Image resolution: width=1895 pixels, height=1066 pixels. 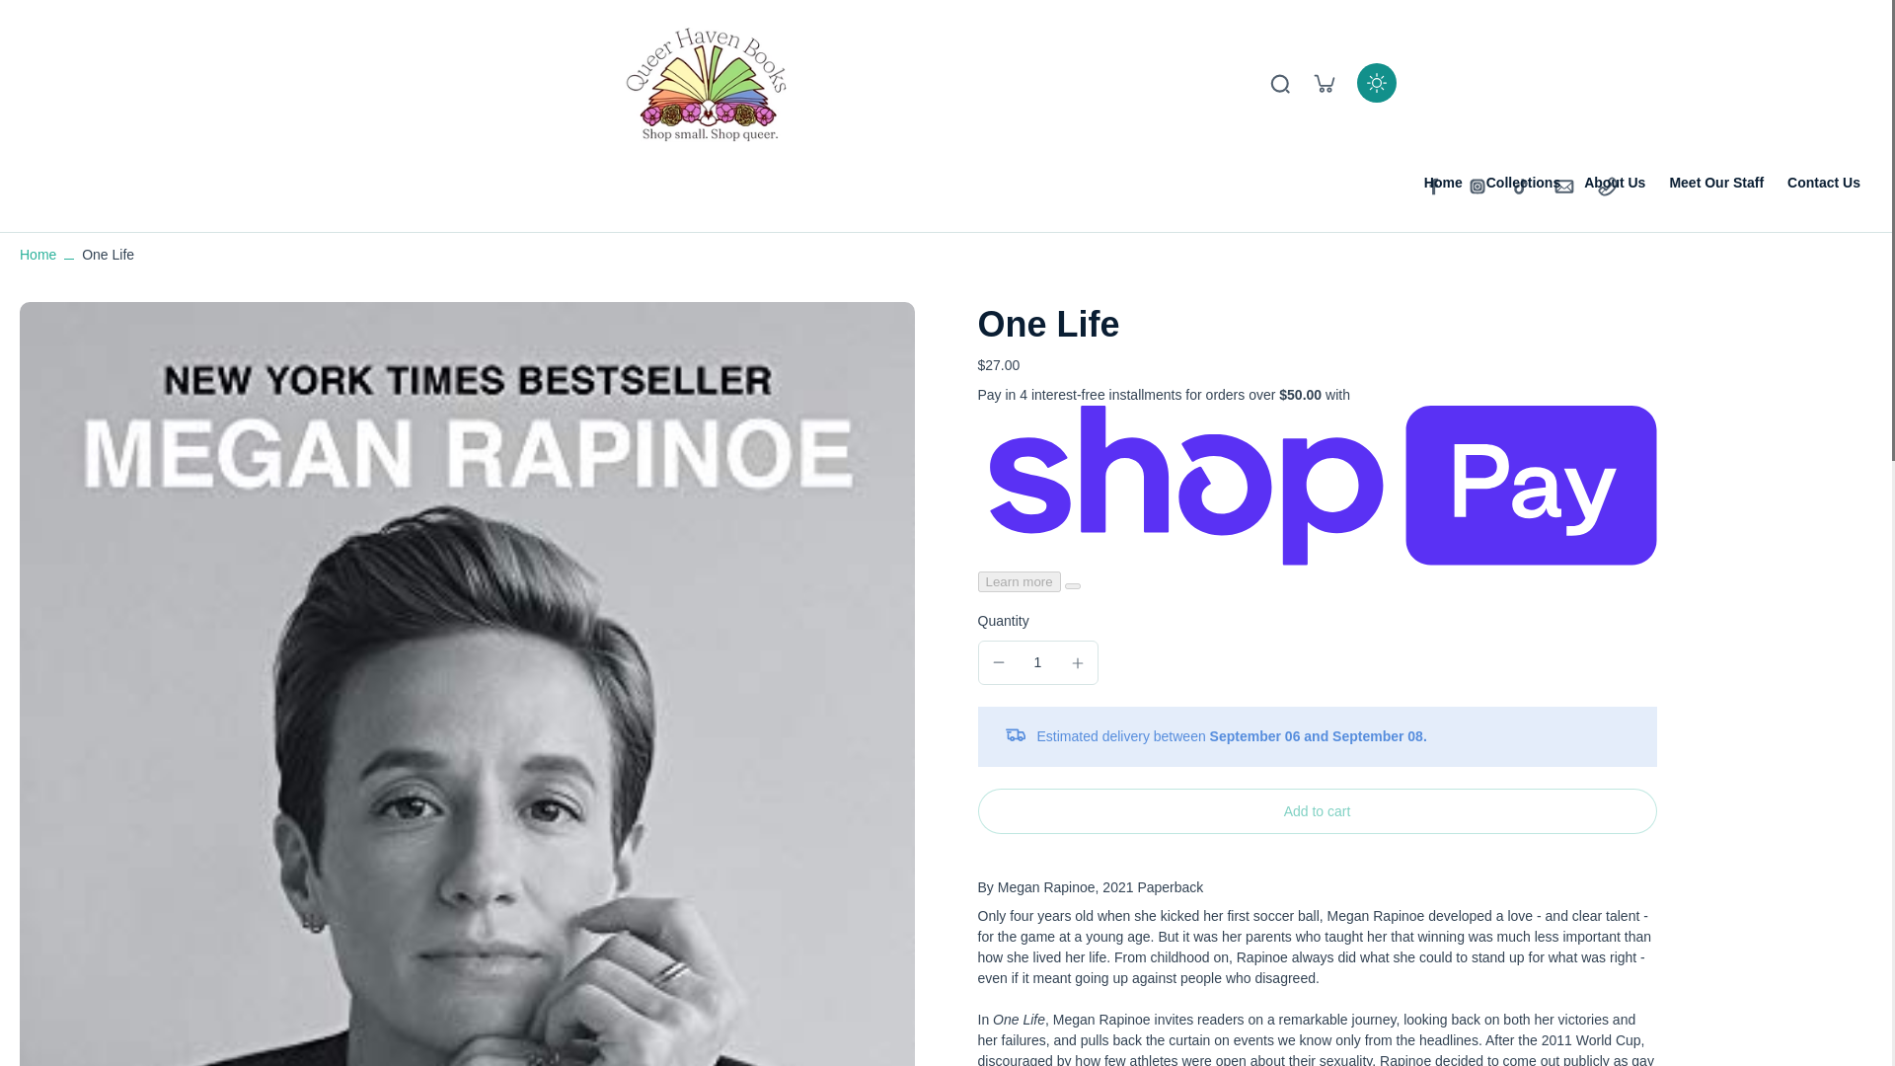 I want to click on About Us, so click(x=1615, y=182).